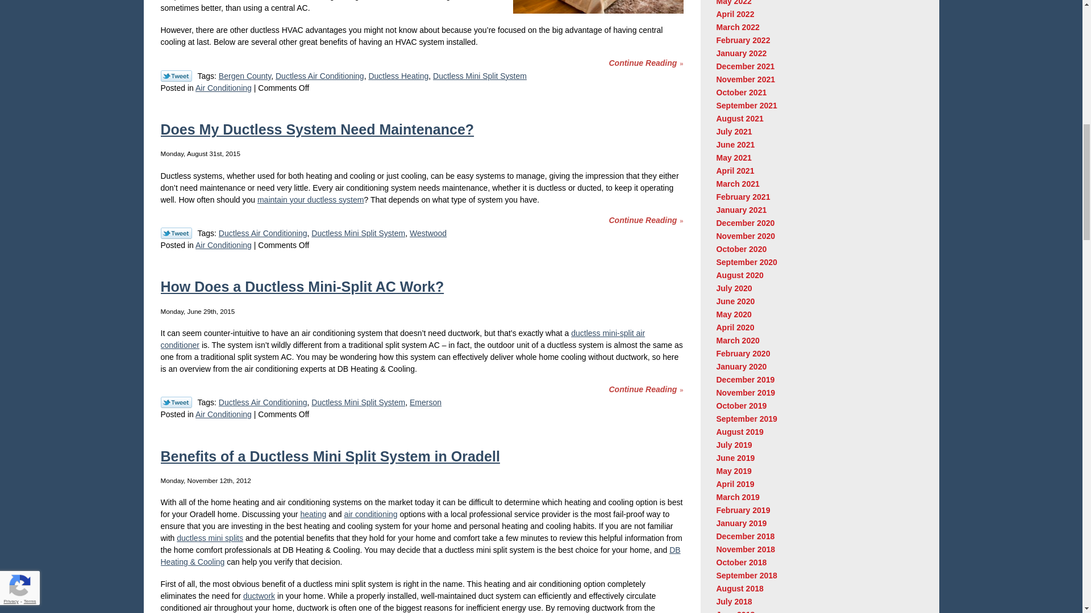  Describe the element at coordinates (317, 129) in the screenshot. I see `Permanent Link to Does My Ductless System Need Maintenance?` at that location.